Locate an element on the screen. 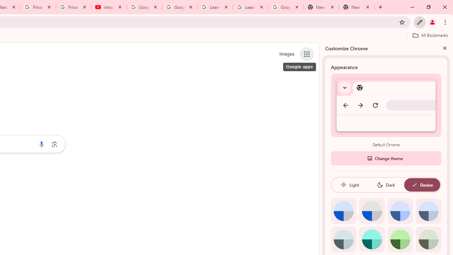  Grey default color is located at coordinates (372, 211).